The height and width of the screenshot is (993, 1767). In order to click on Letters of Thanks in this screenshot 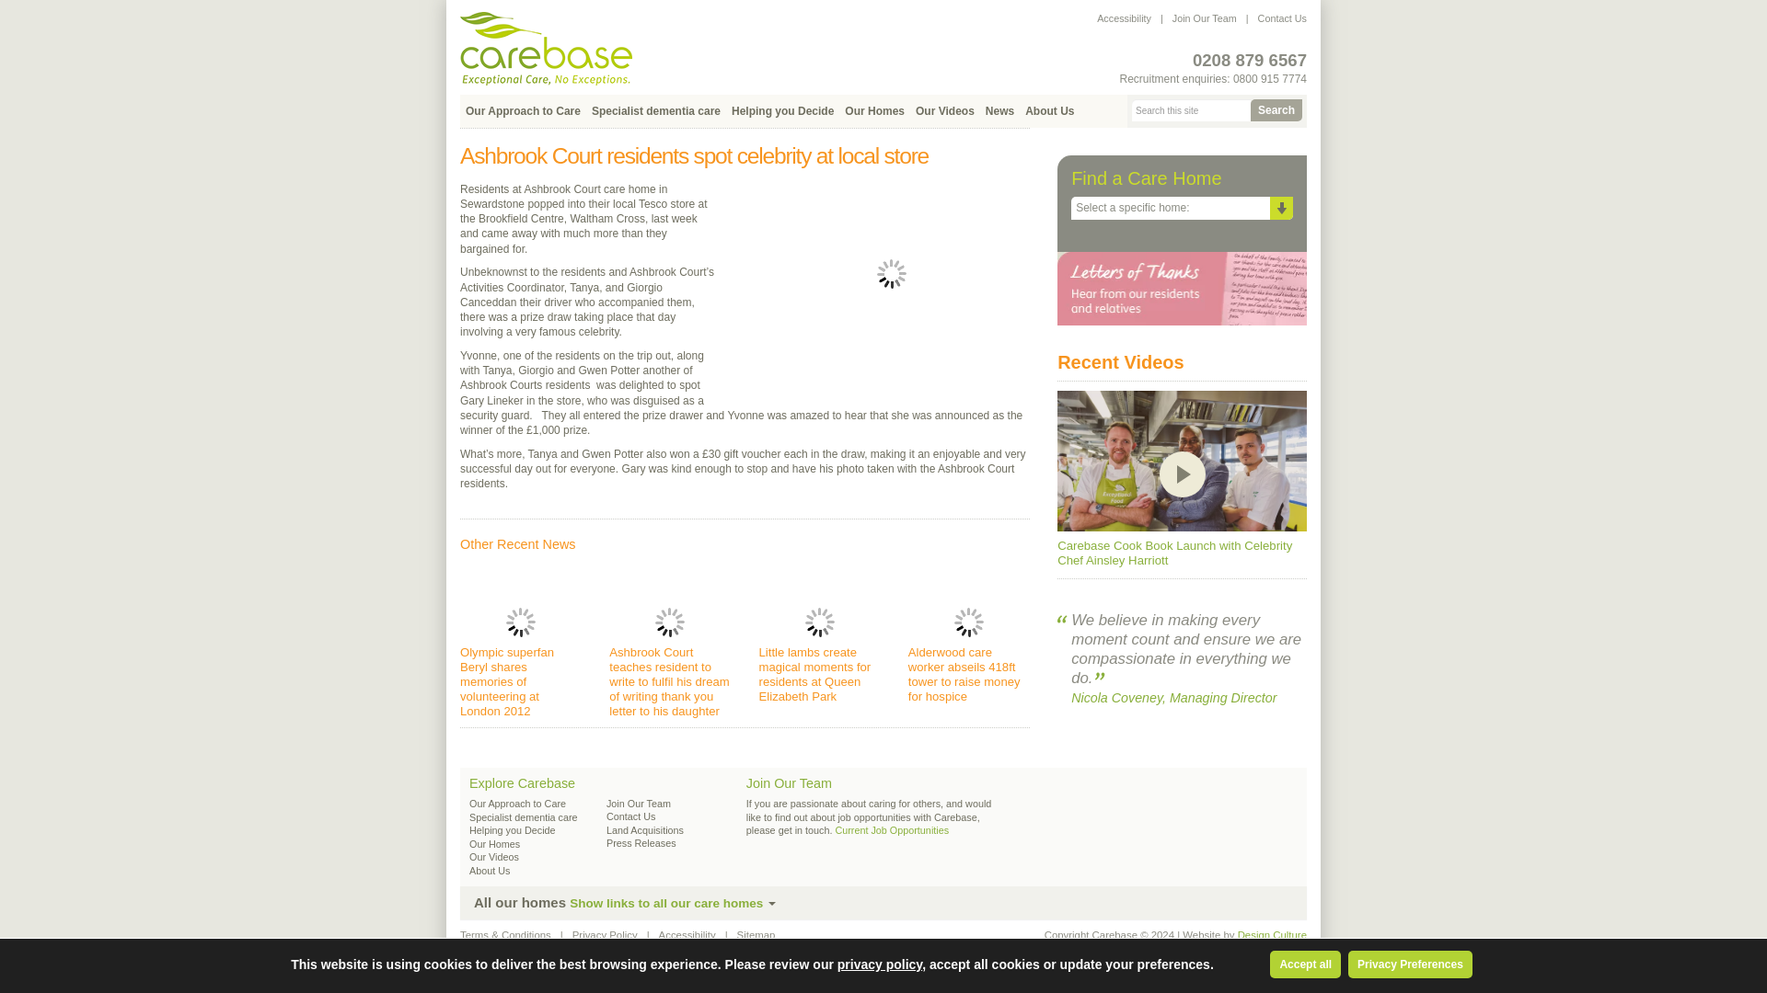, I will do `click(1182, 287)`.